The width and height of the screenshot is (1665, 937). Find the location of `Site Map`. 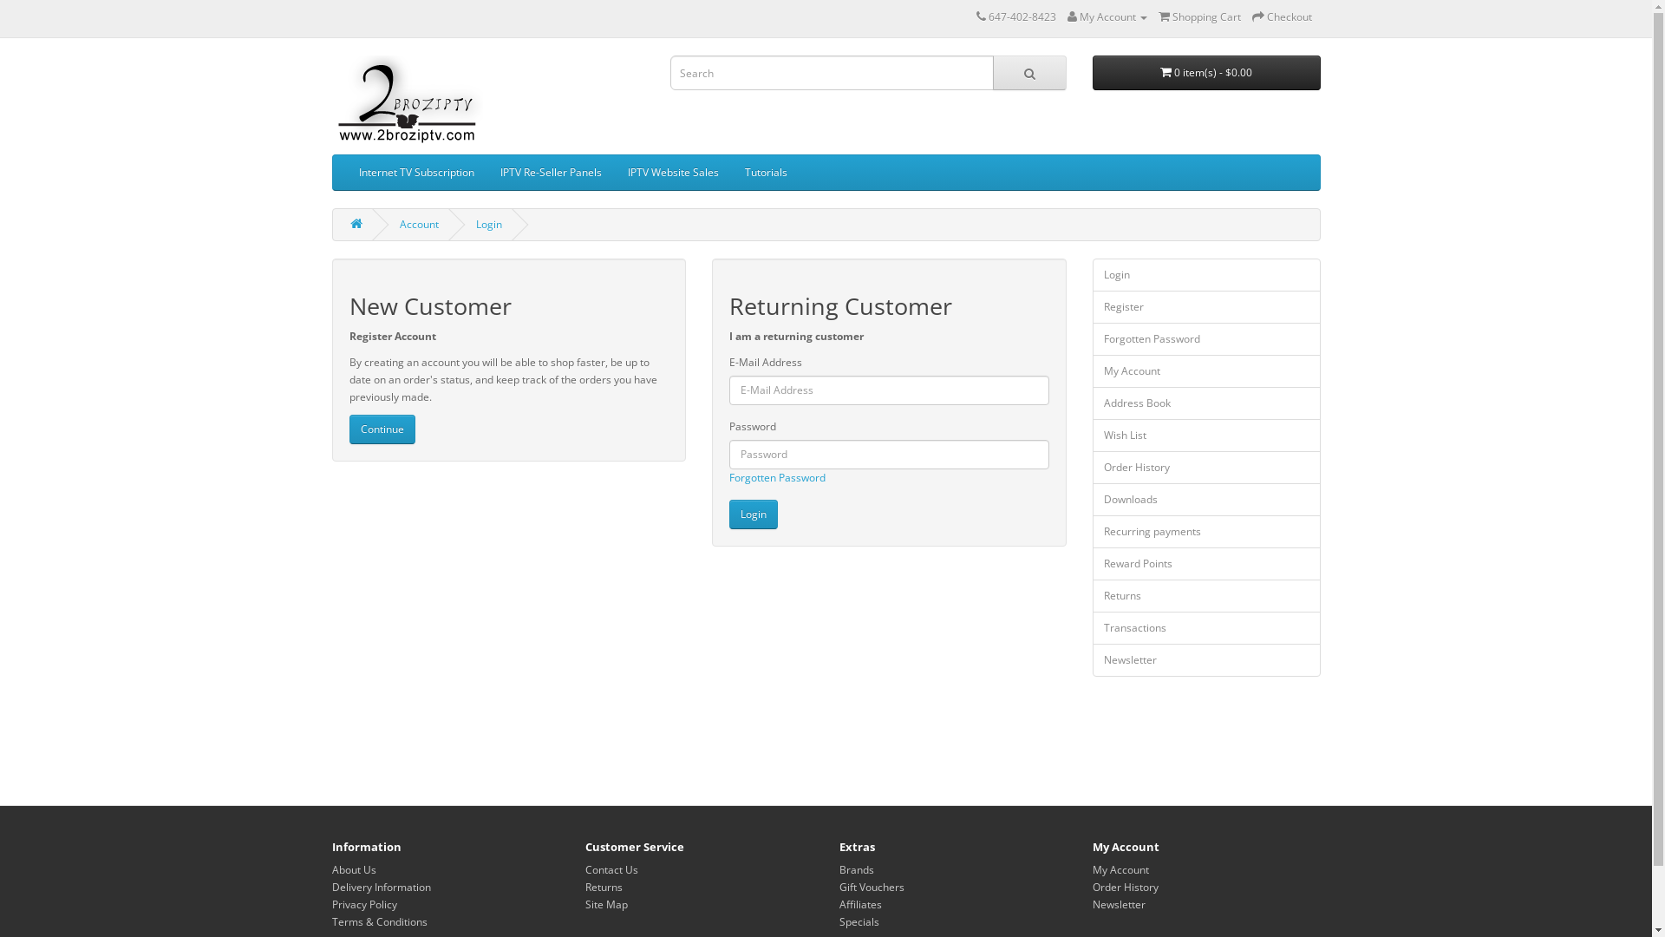

Site Map is located at coordinates (607, 904).